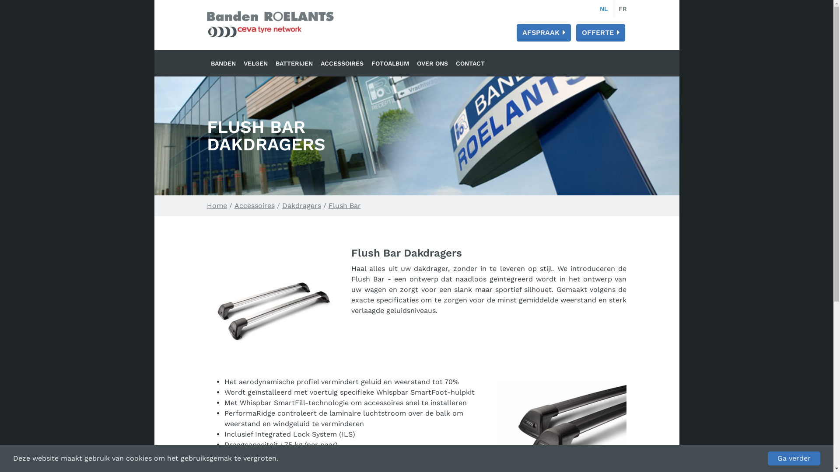 The image size is (840, 472). Describe the element at coordinates (342, 63) in the screenshot. I see `ACCESSOIRES` at that location.